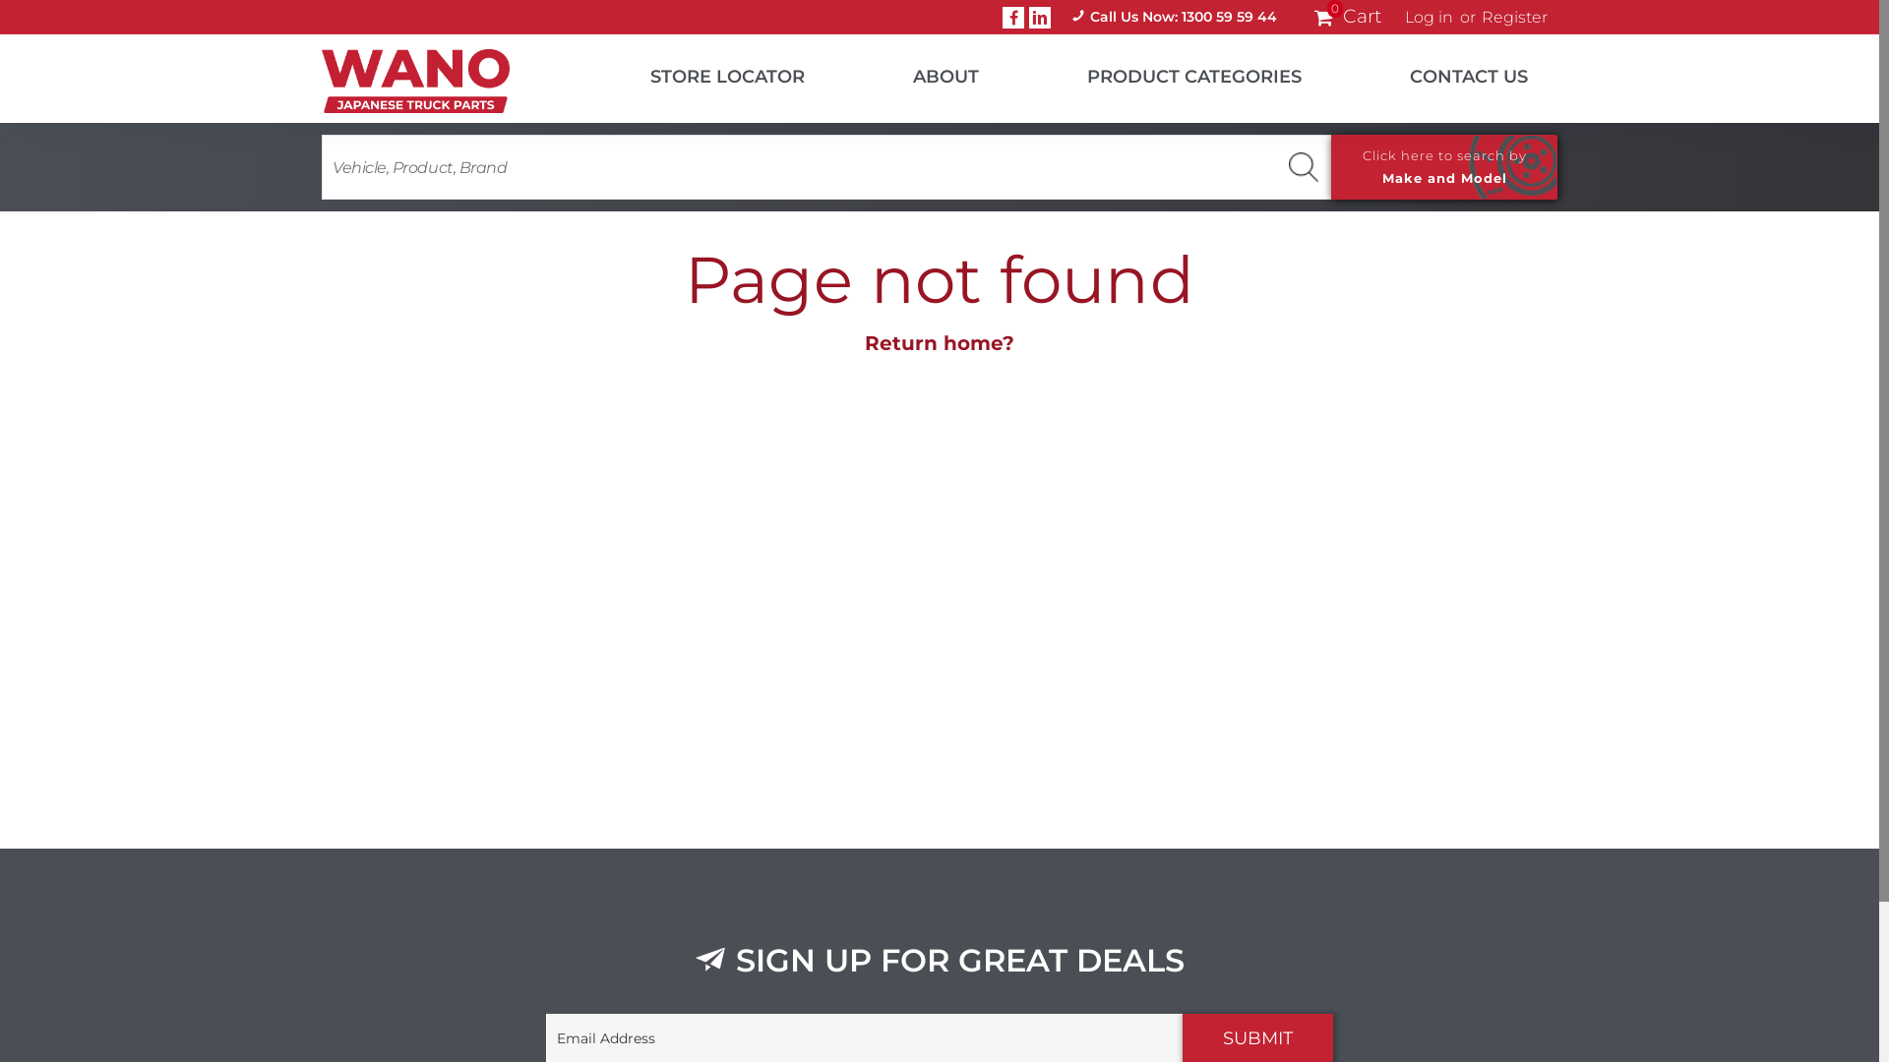 The height and width of the screenshot is (1062, 1889). I want to click on Facebook, so click(1013, 17).